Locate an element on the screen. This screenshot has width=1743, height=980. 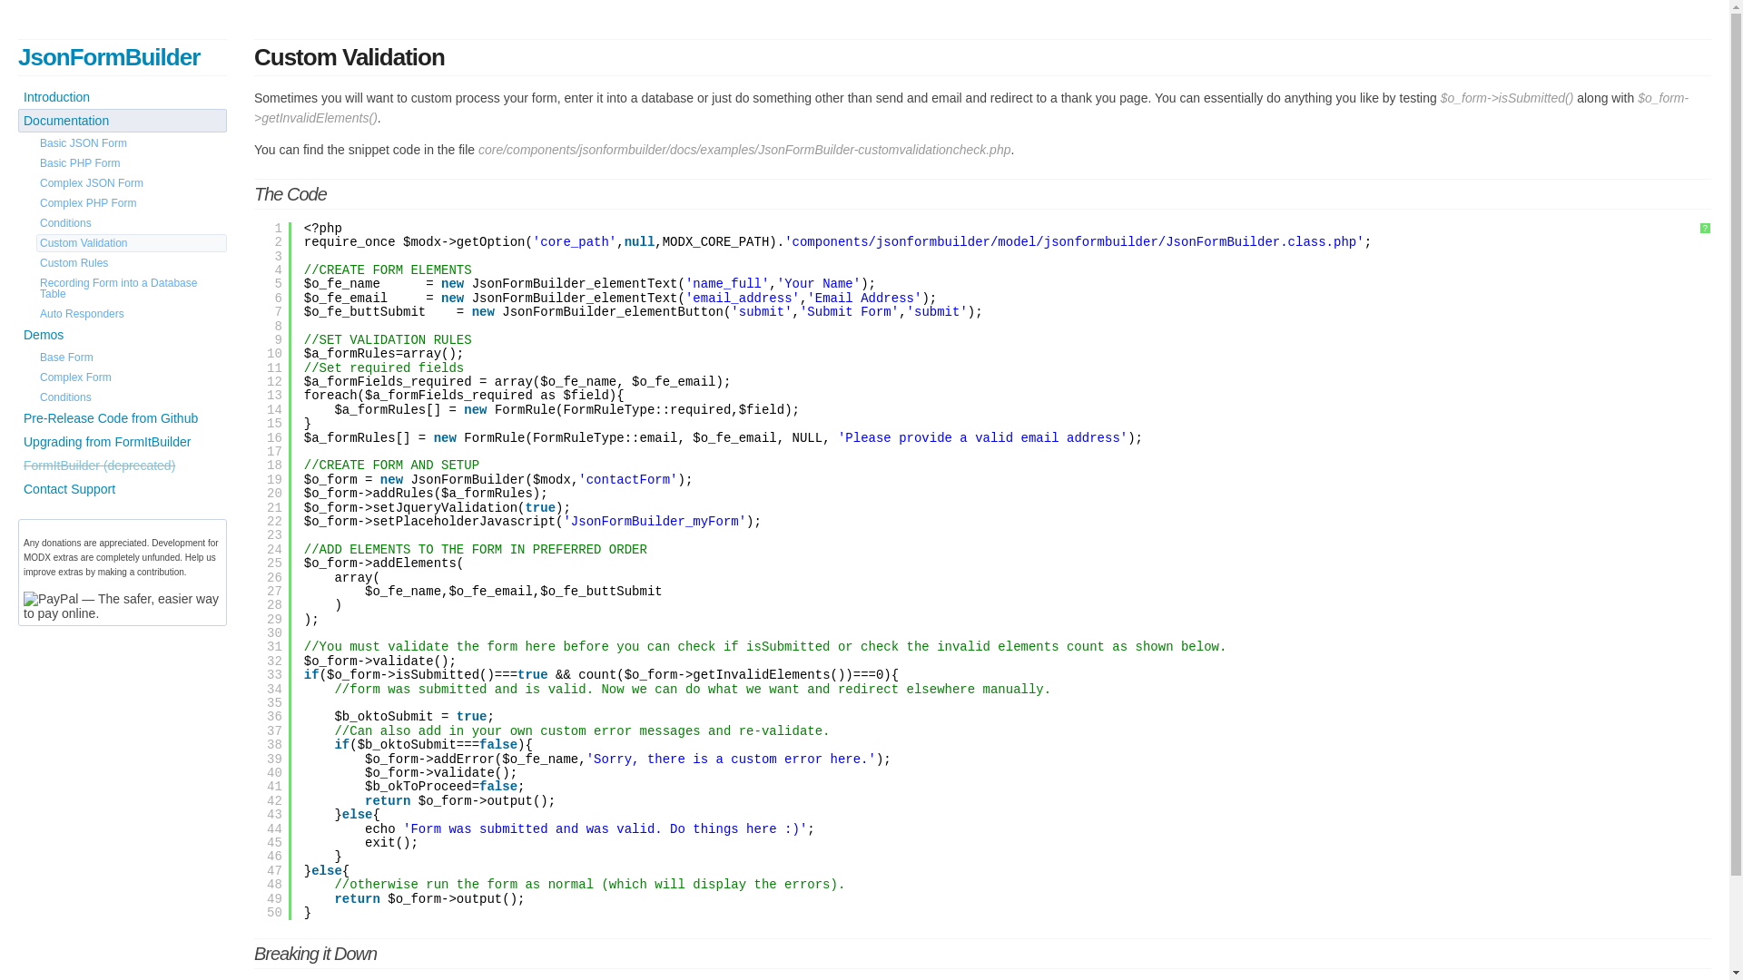
Conditions is located at coordinates (132, 397).